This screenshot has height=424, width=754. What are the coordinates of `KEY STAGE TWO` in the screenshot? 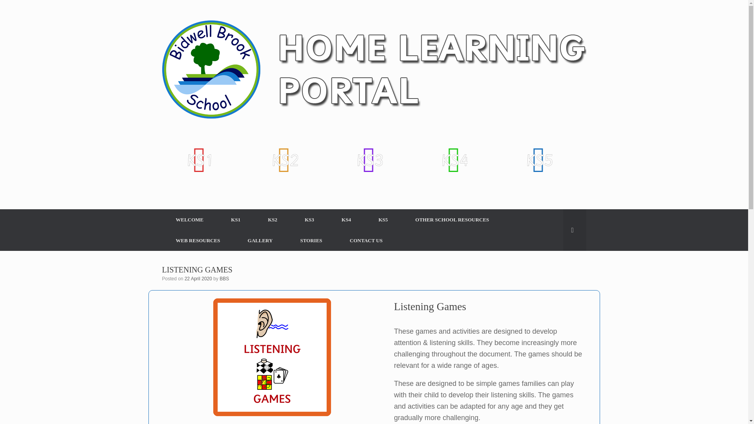 It's located at (284, 160).